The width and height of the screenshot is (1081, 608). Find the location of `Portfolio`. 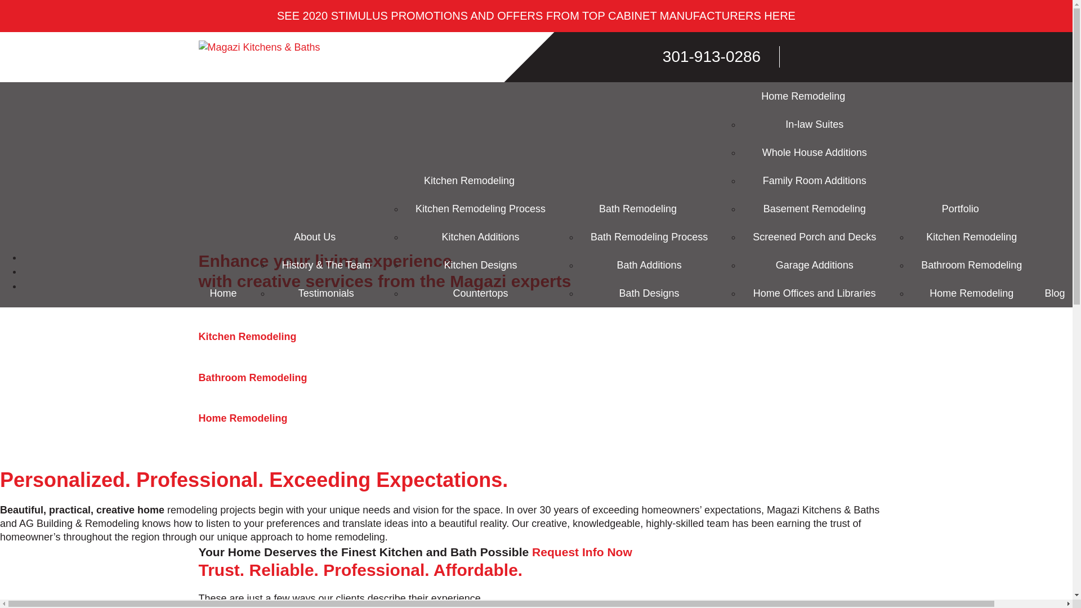

Portfolio is located at coordinates (961, 208).